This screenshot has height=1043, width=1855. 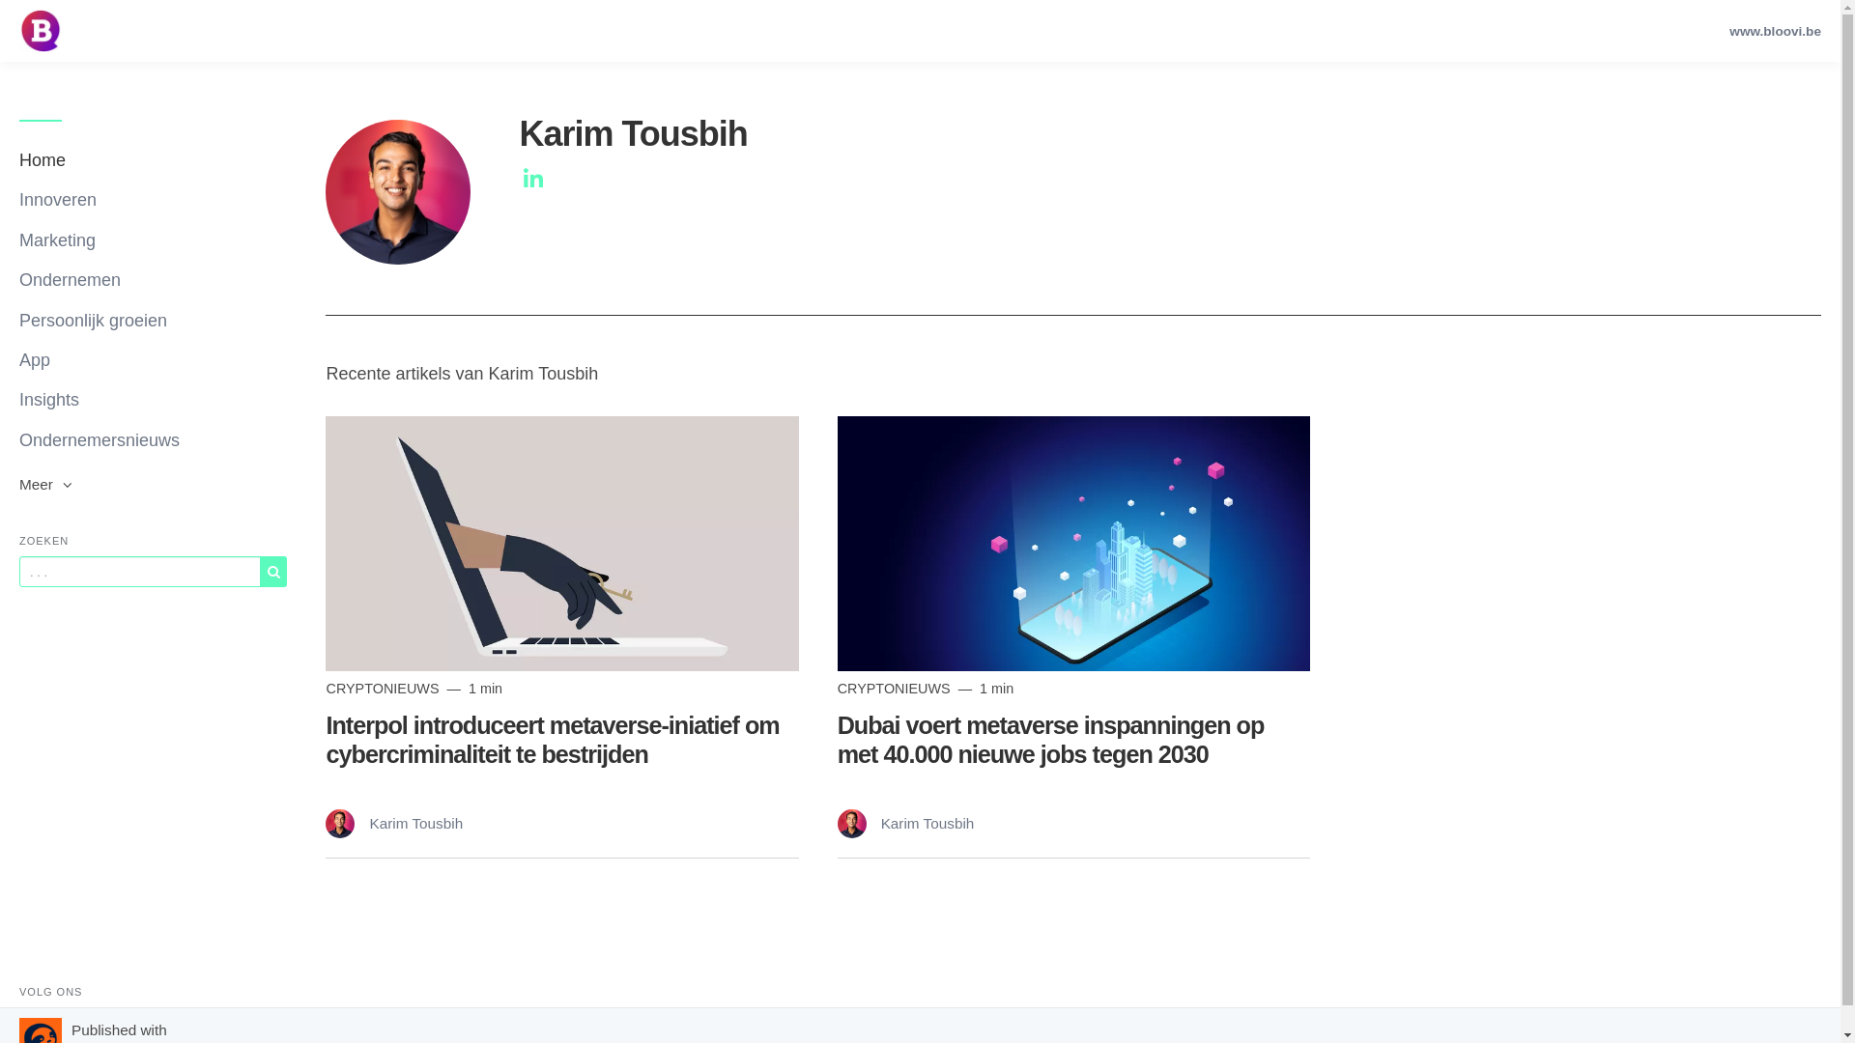 What do you see at coordinates (153, 321) in the screenshot?
I see `Persoonlijk groeien` at bounding box center [153, 321].